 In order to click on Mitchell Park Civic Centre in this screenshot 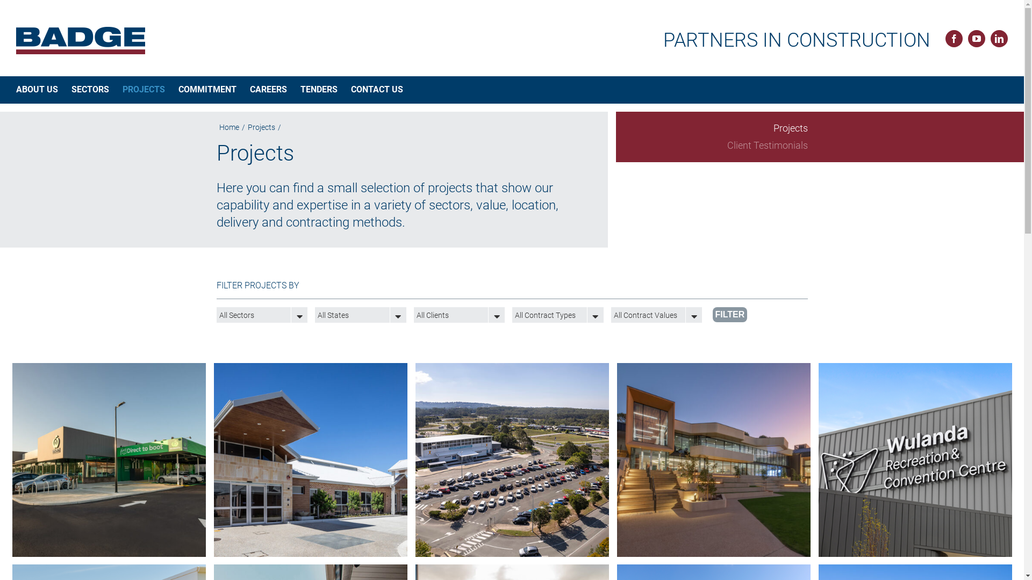, I will do `click(512, 570)`.